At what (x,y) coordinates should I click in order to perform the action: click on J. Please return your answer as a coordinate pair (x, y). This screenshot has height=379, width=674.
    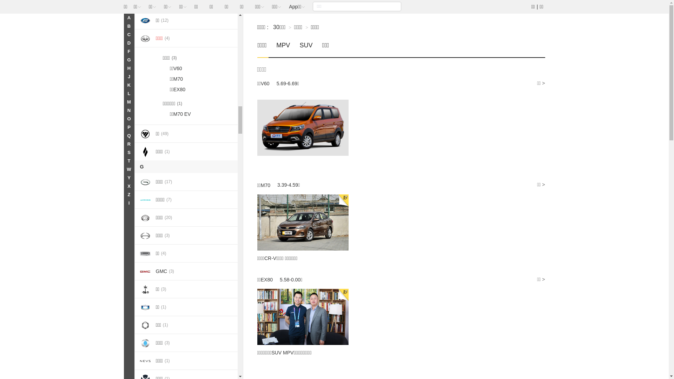
    Looking at the image, I should click on (129, 77).